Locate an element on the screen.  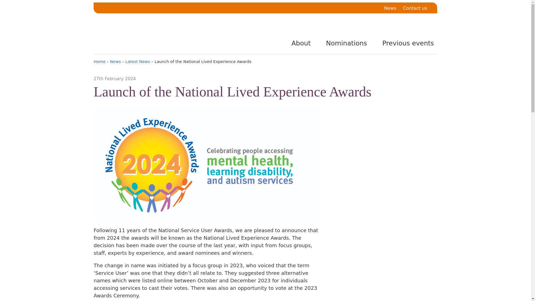
News is located at coordinates (115, 62).